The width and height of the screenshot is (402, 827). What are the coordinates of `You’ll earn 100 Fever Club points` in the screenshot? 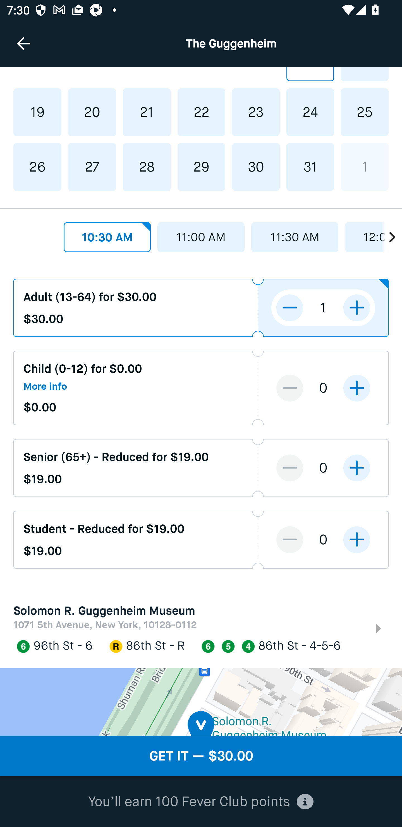 It's located at (201, 802).